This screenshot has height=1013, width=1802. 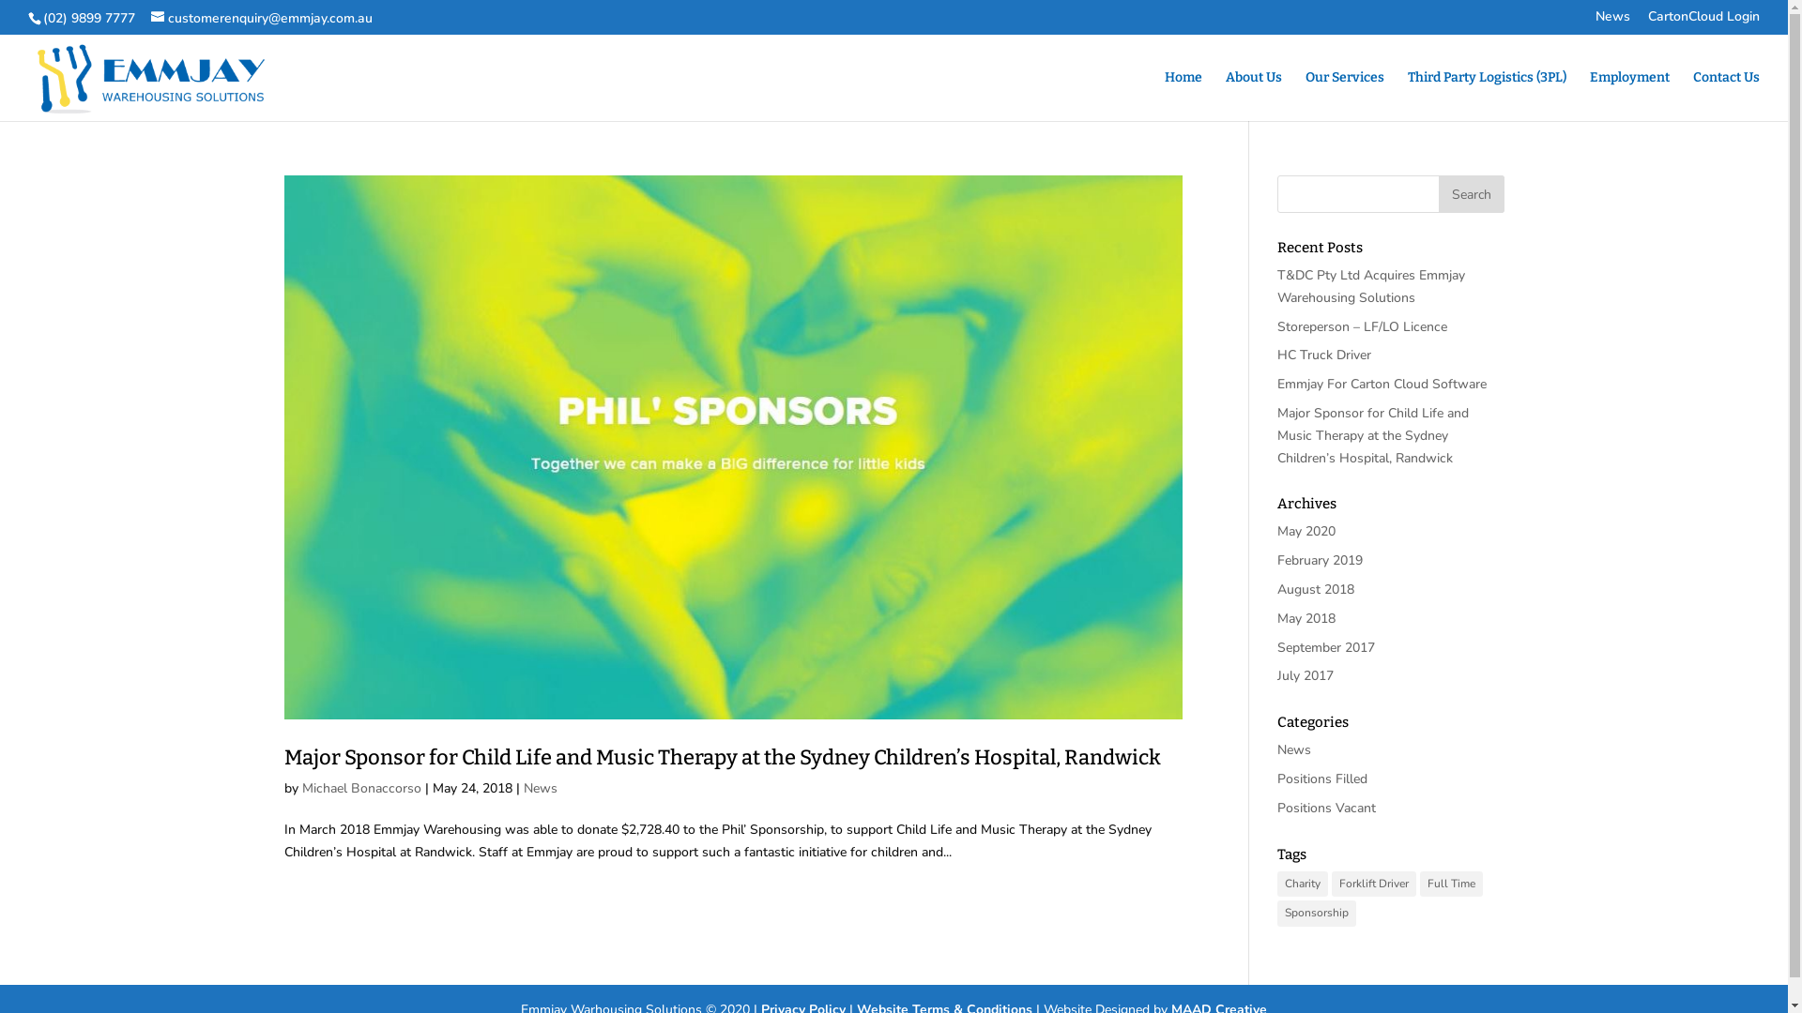 What do you see at coordinates (541, 788) in the screenshot?
I see `News` at bounding box center [541, 788].